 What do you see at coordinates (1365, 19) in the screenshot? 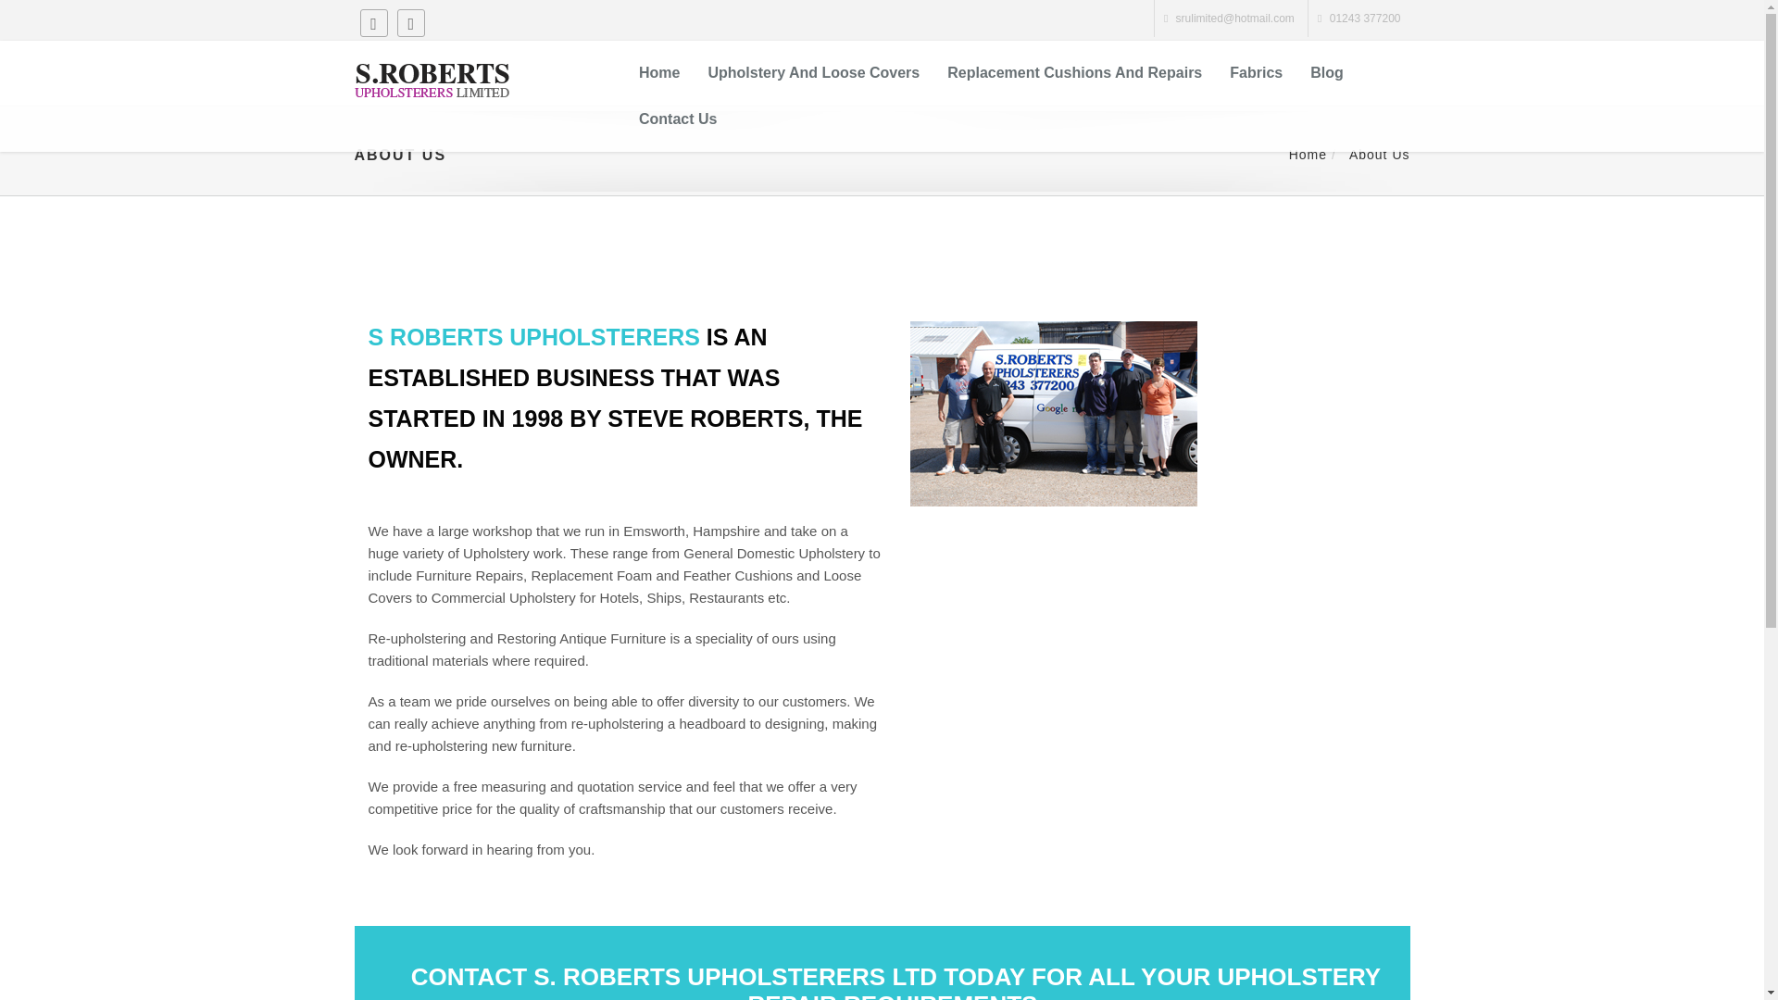
I see `01243 377200` at bounding box center [1365, 19].